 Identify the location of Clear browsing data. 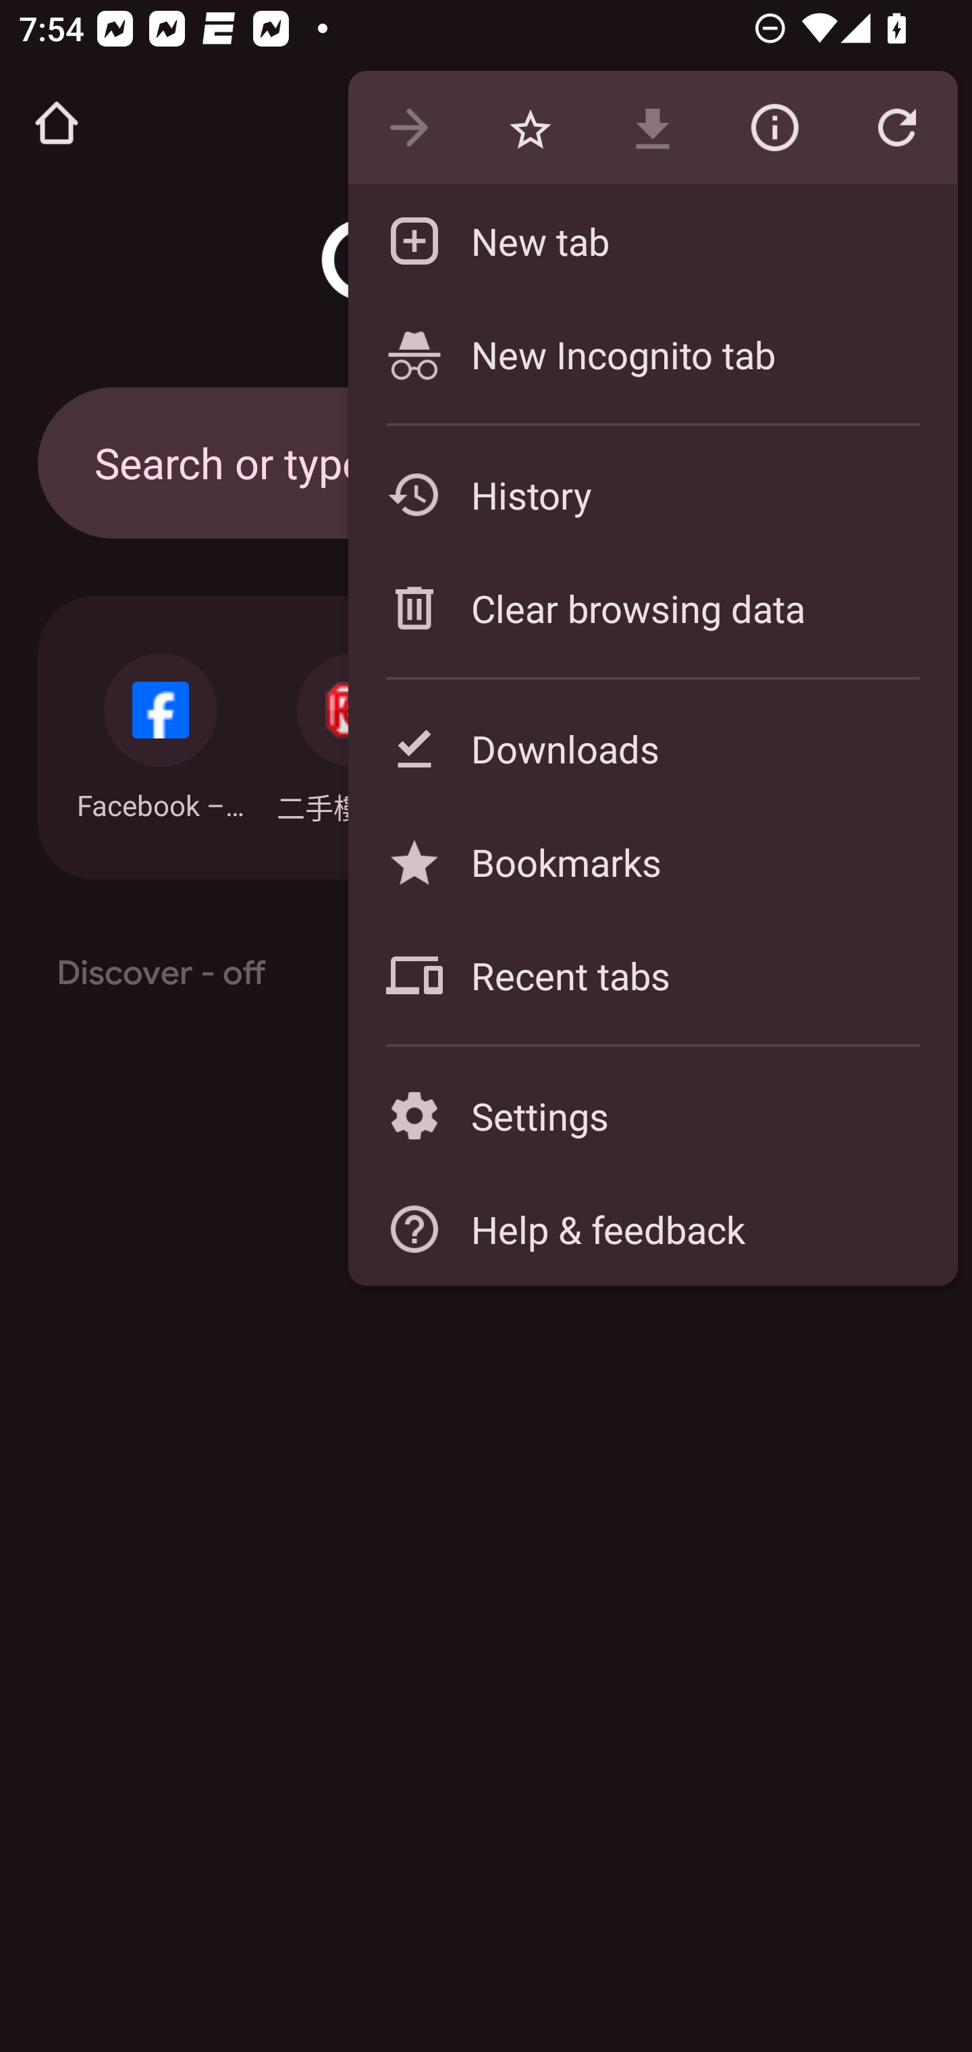
(652, 607).